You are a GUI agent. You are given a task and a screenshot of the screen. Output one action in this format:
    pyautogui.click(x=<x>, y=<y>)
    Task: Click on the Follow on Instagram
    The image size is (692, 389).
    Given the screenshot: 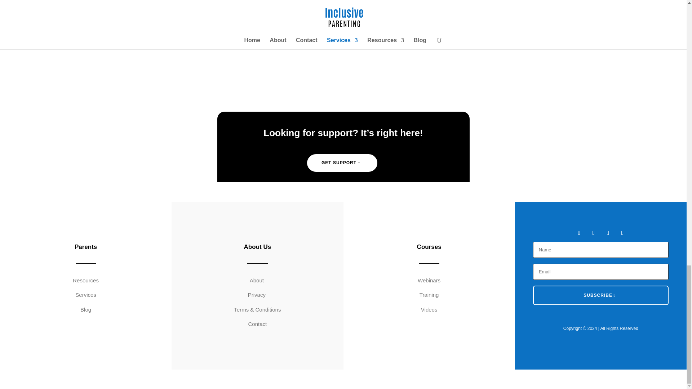 What is the action you would take?
    pyautogui.click(x=608, y=233)
    